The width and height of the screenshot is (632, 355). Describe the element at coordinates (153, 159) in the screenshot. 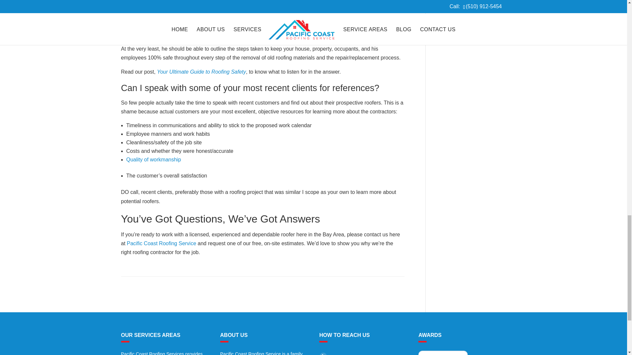

I see `Quality of workmanship` at that location.